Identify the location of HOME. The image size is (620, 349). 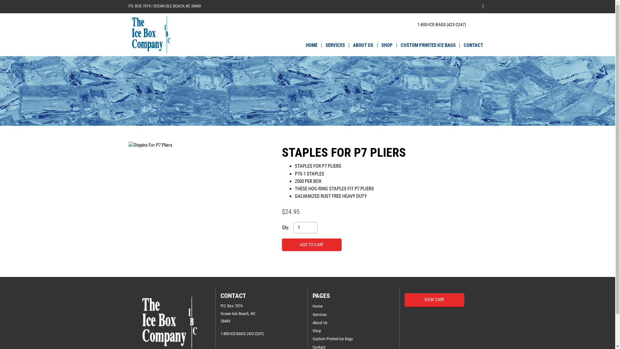
(311, 45).